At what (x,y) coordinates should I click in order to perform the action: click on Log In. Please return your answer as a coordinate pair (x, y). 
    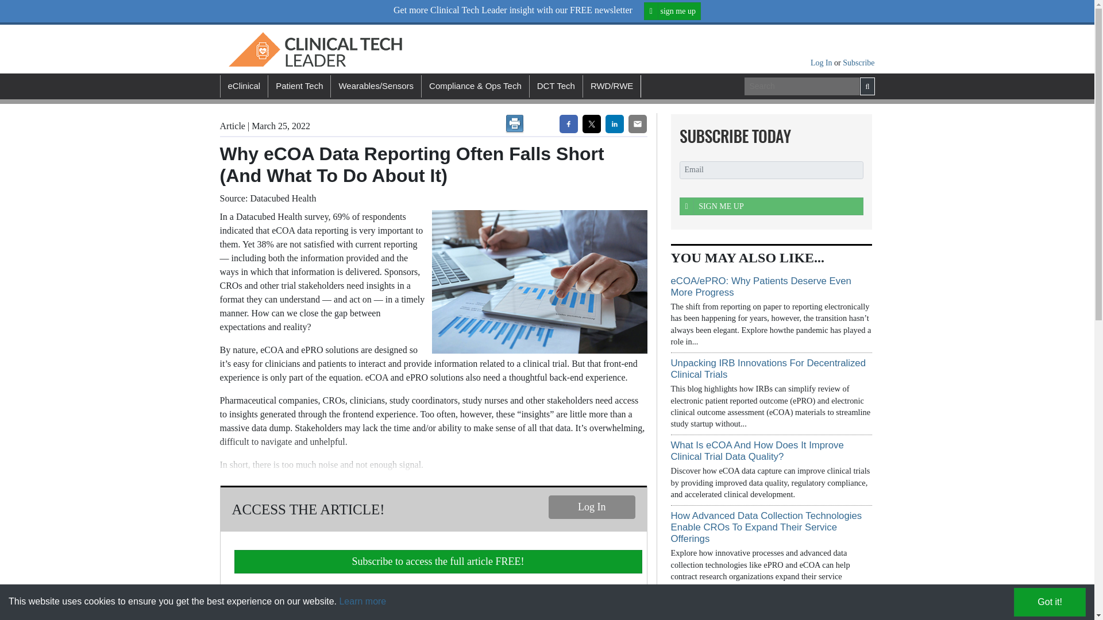
    Looking at the image, I should click on (592, 506).